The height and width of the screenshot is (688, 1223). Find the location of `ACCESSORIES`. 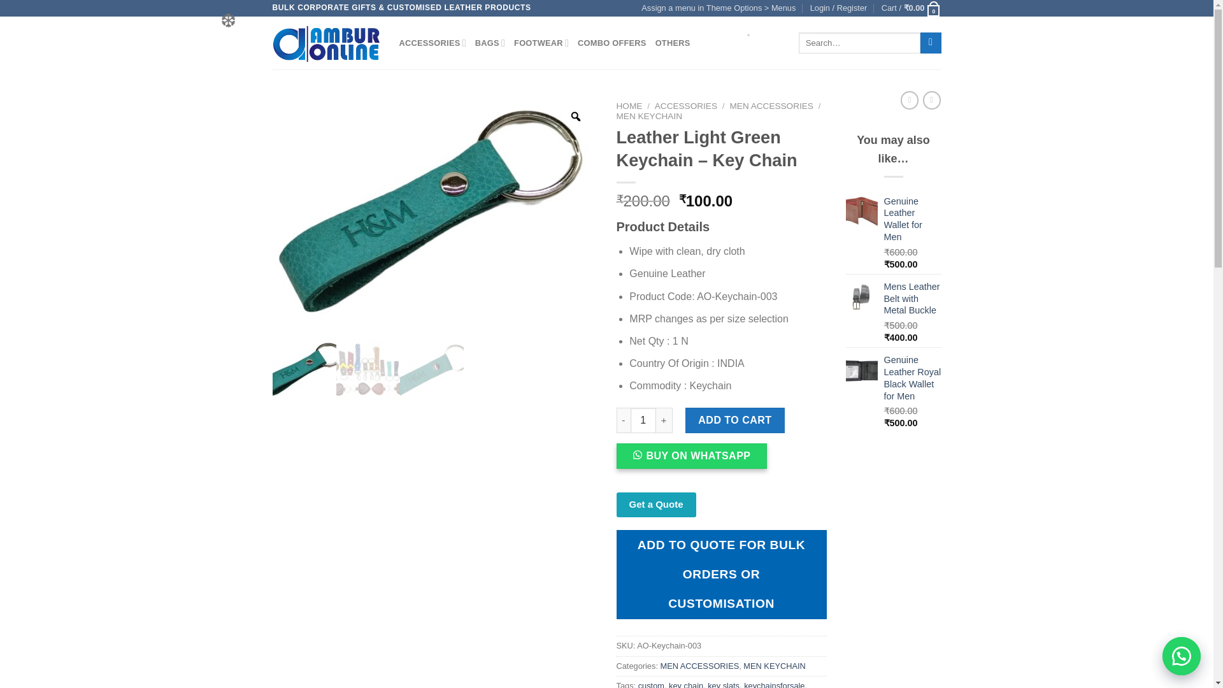

ACCESSORIES is located at coordinates (432, 43).